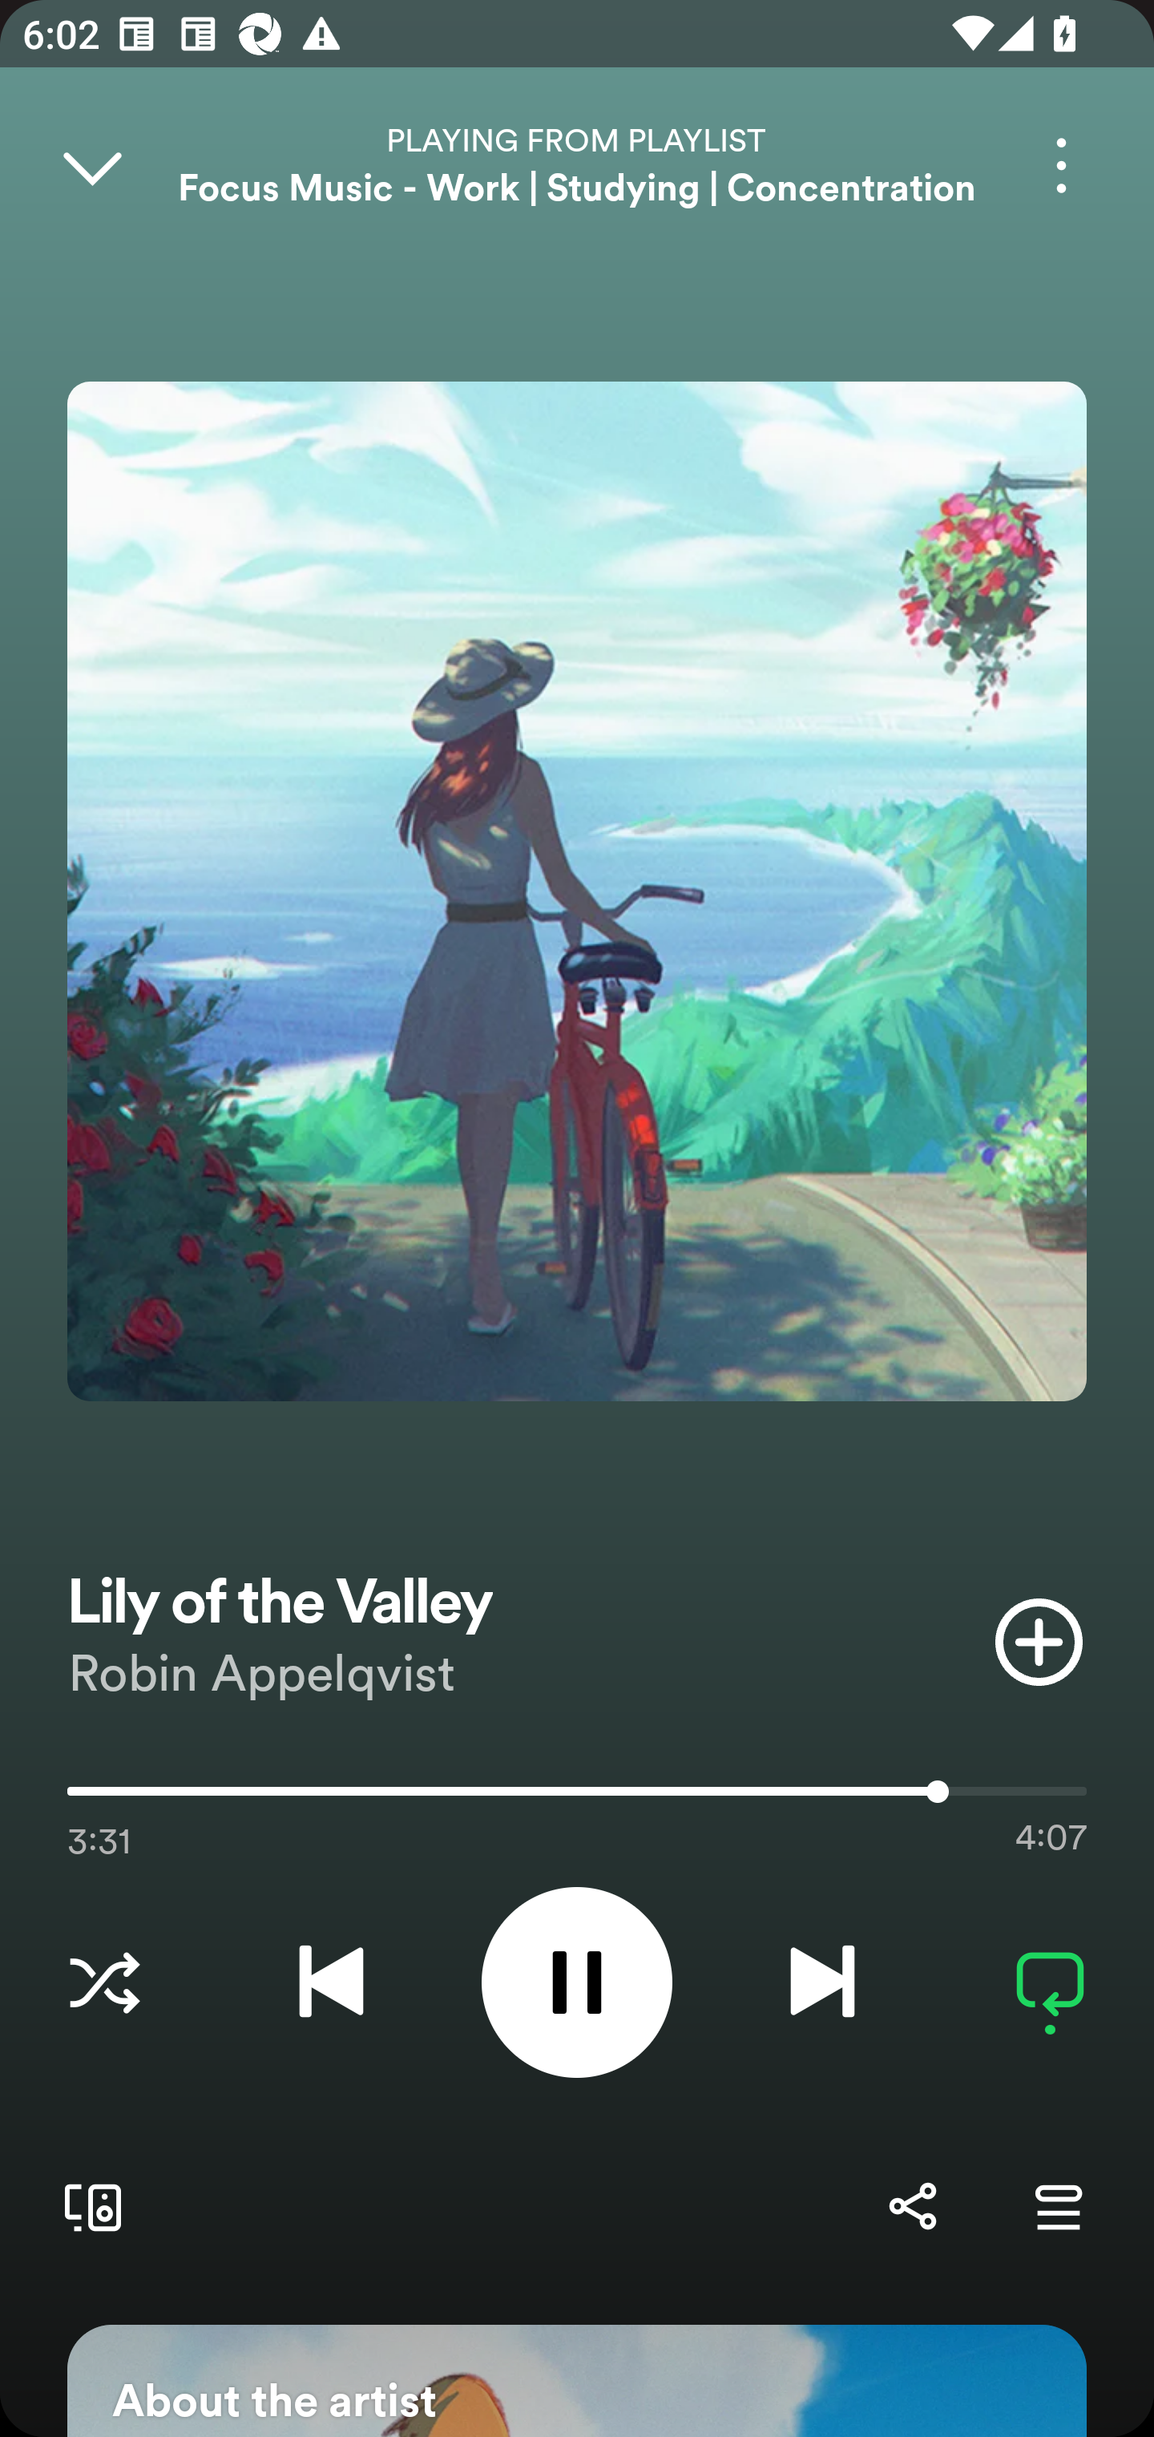 The image size is (1154, 2437). Describe the element at coordinates (104, 1982) in the screenshot. I see `Choose a Listening Mode` at that location.